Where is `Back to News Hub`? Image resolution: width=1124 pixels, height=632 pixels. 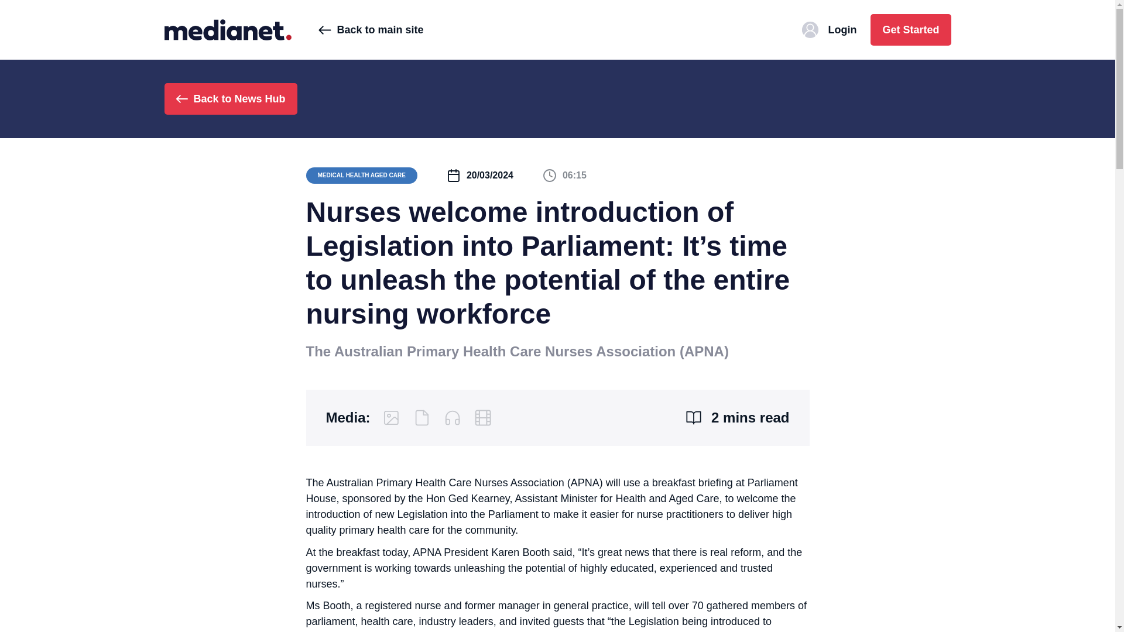 Back to News Hub is located at coordinates (230, 98).